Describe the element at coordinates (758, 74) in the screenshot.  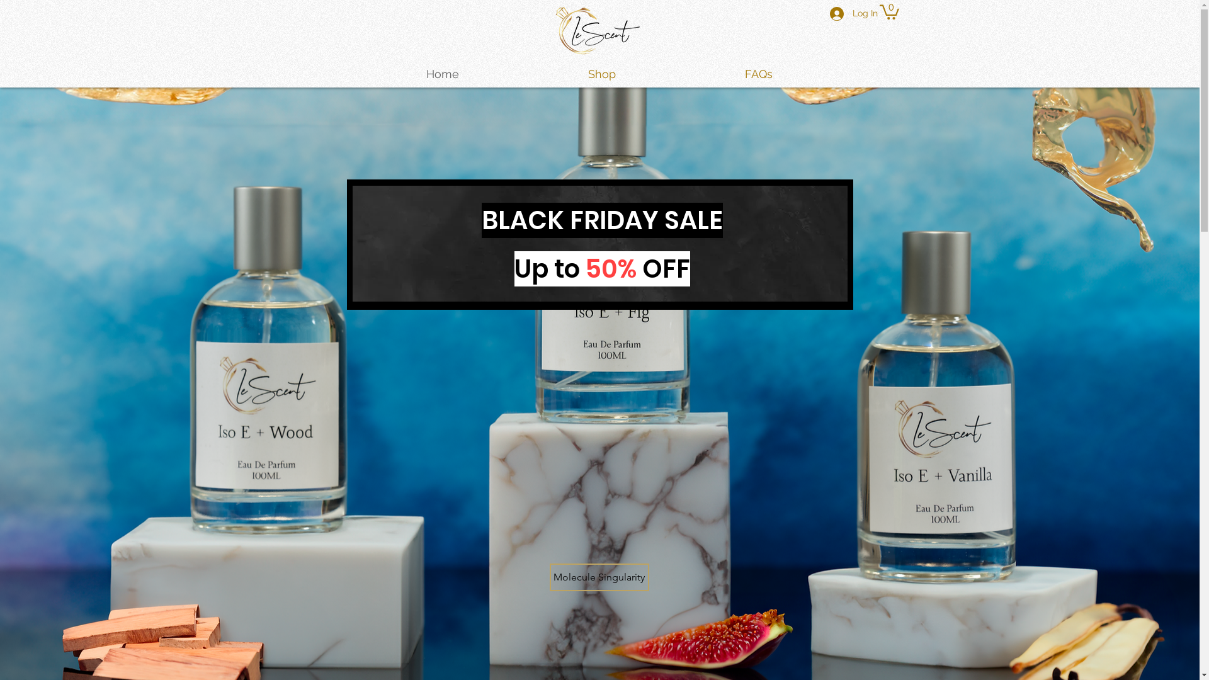
I see `FAQs` at that location.